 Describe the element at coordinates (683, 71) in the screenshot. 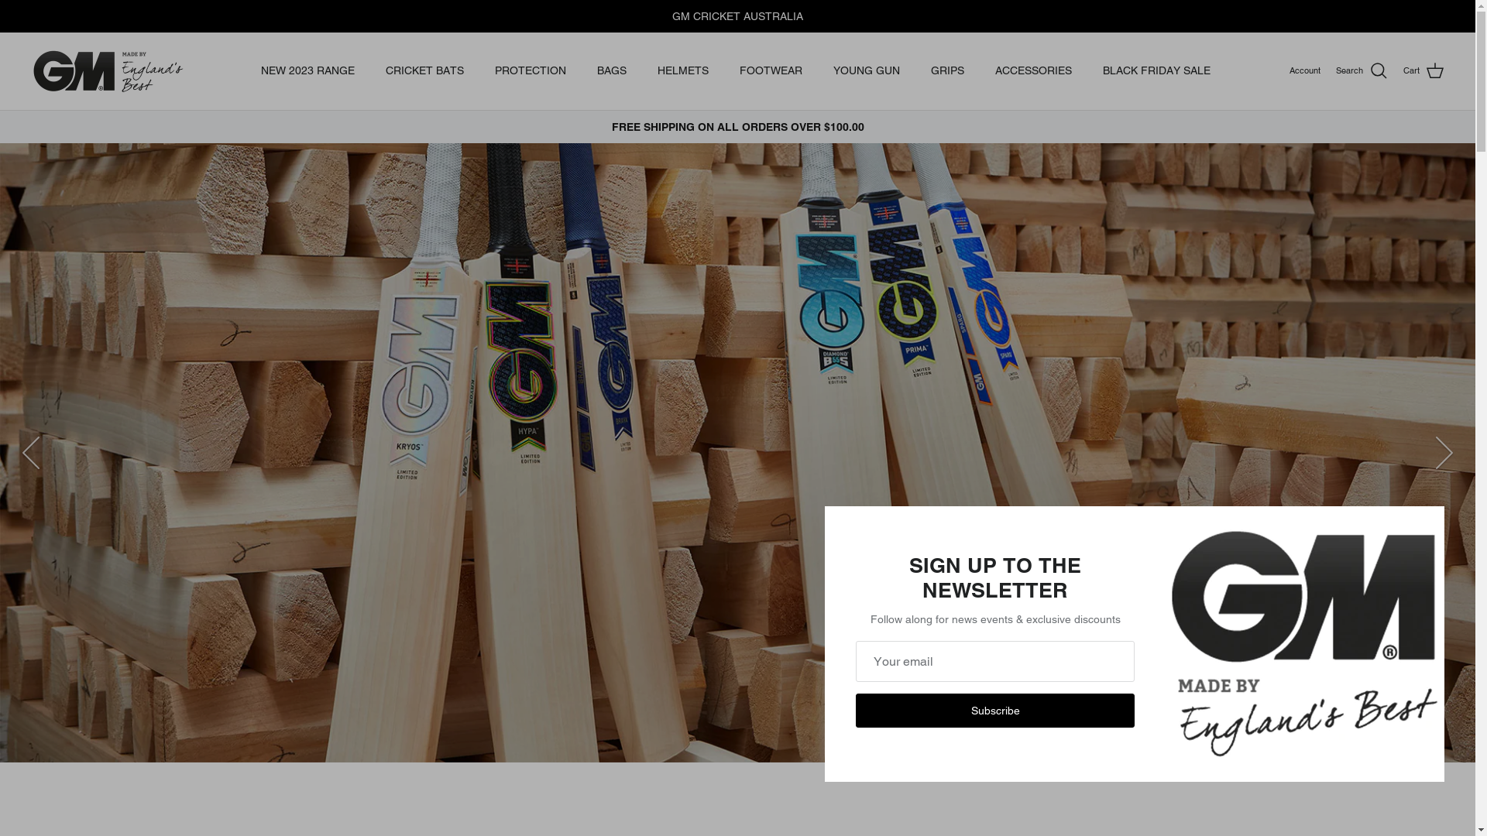

I see `HELMETS` at that location.